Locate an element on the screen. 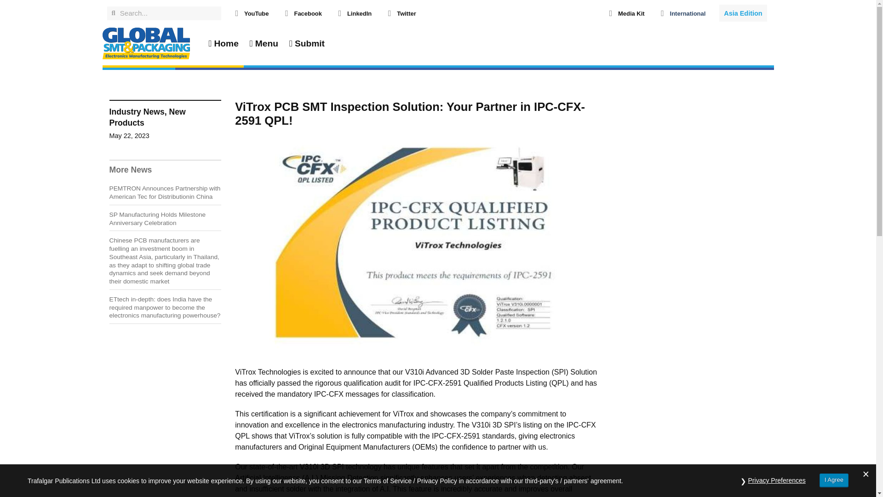  Facebook is located at coordinates (307, 13).